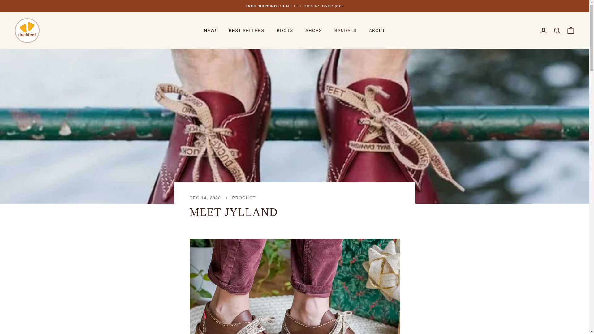 Image resolution: width=594 pixels, height=334 pixels. Describe the element at coordinates (295, 286) in the screenshot. I see `Jylland Cocoa` at that location.